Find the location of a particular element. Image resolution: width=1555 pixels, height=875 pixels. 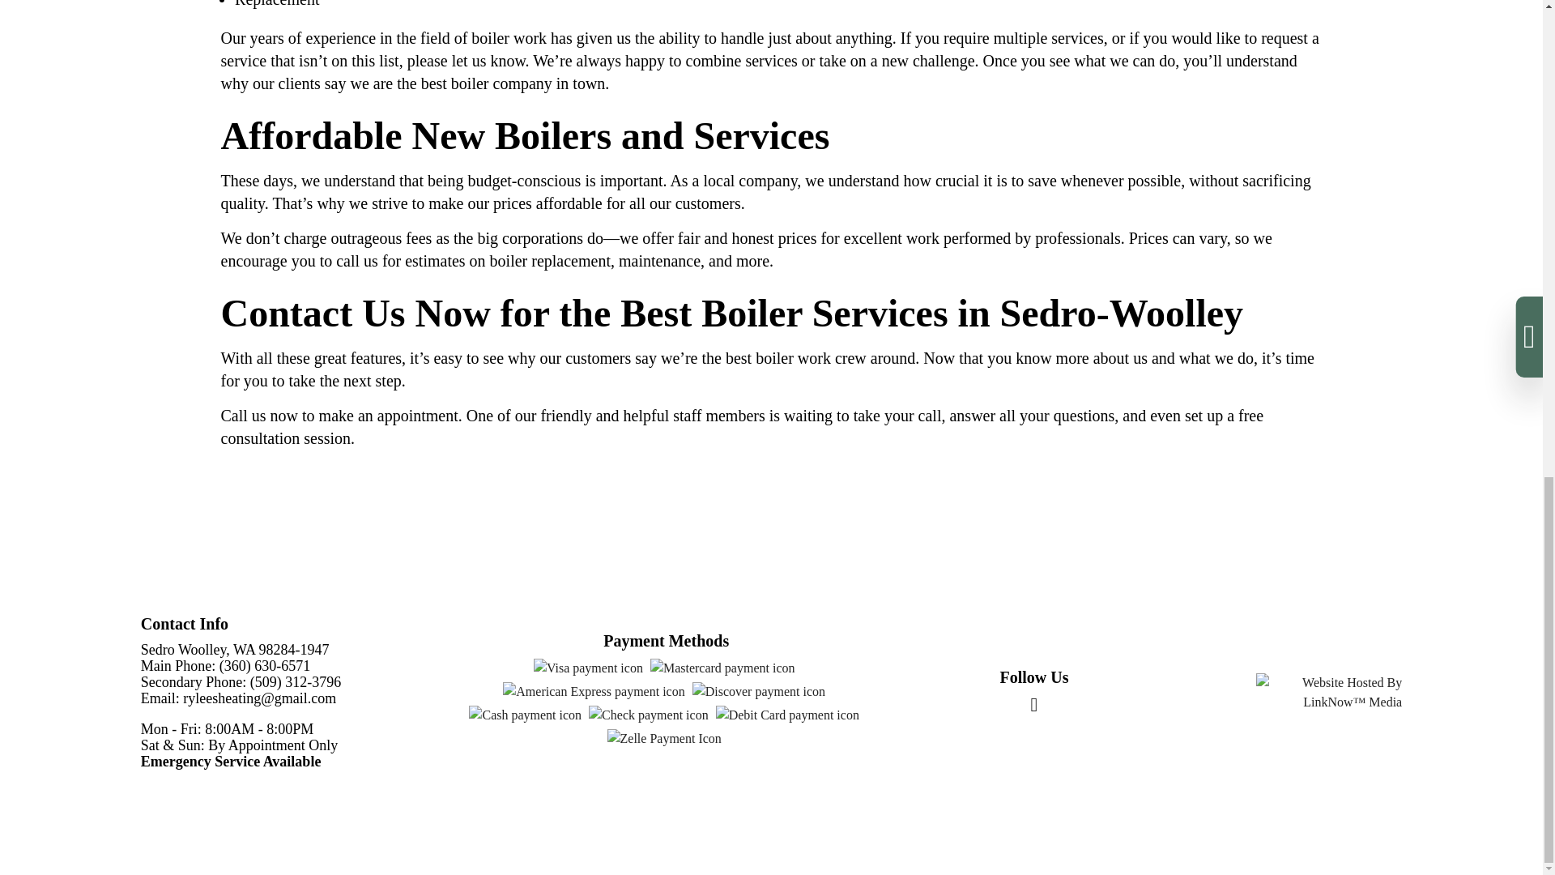

Discover is located at coordinates (758, 692).